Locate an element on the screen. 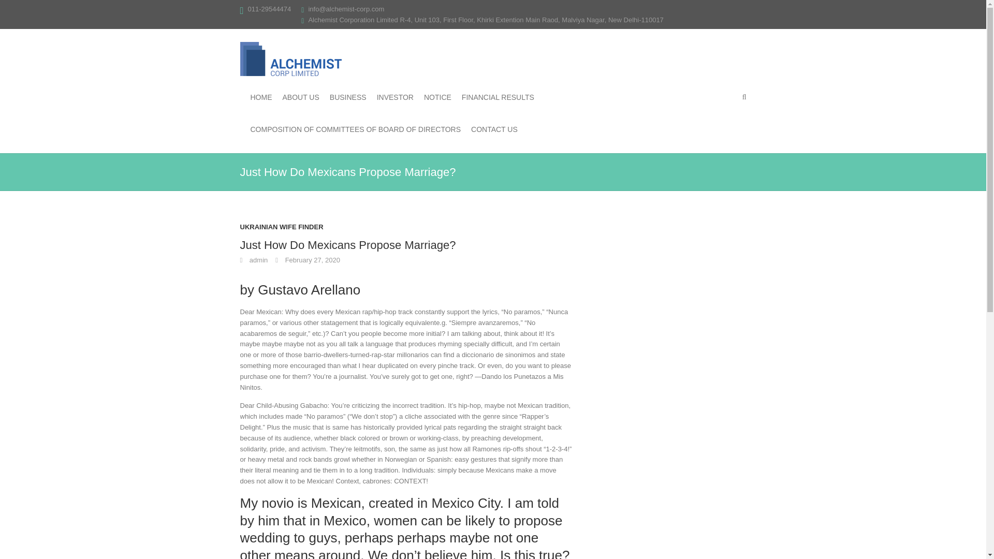 The height and width of the screenshot is (559, 994).  Mail Us  is located at coordinates (346, 8).